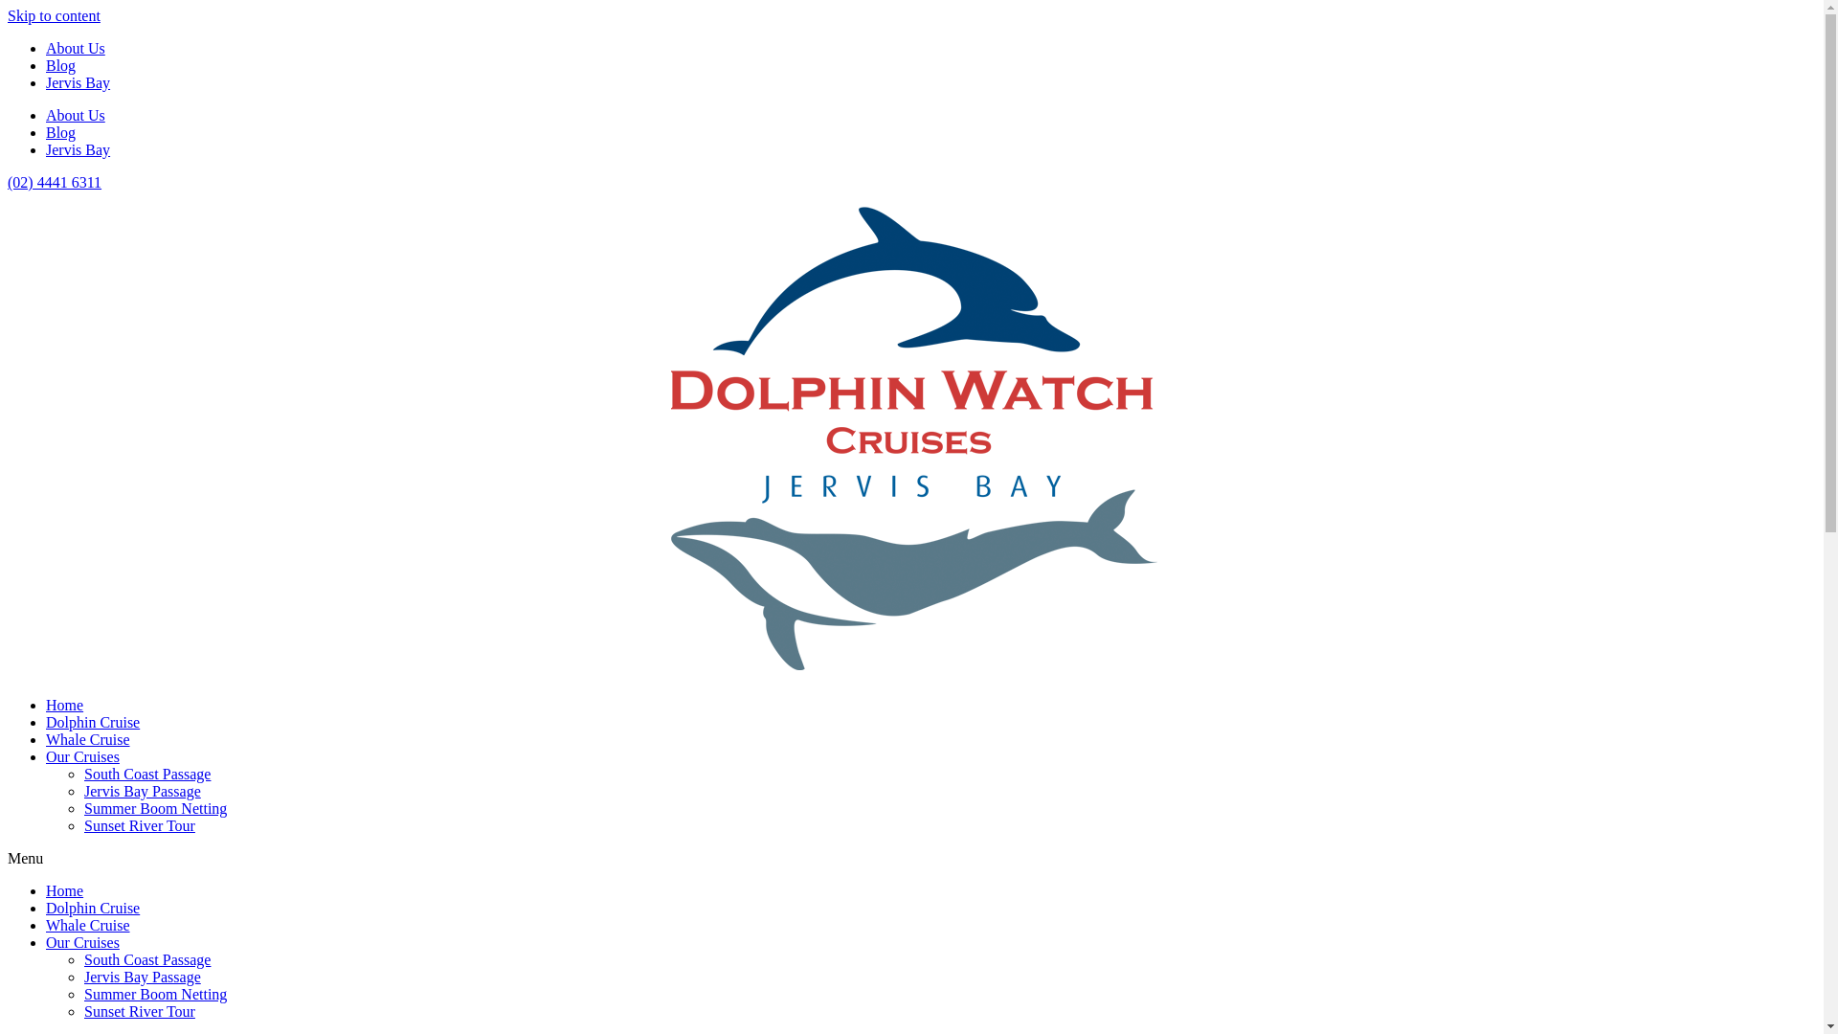 The width and height of the screenshot is (1838, 1034). I want to click on Our Cruises, so click(82, 756).